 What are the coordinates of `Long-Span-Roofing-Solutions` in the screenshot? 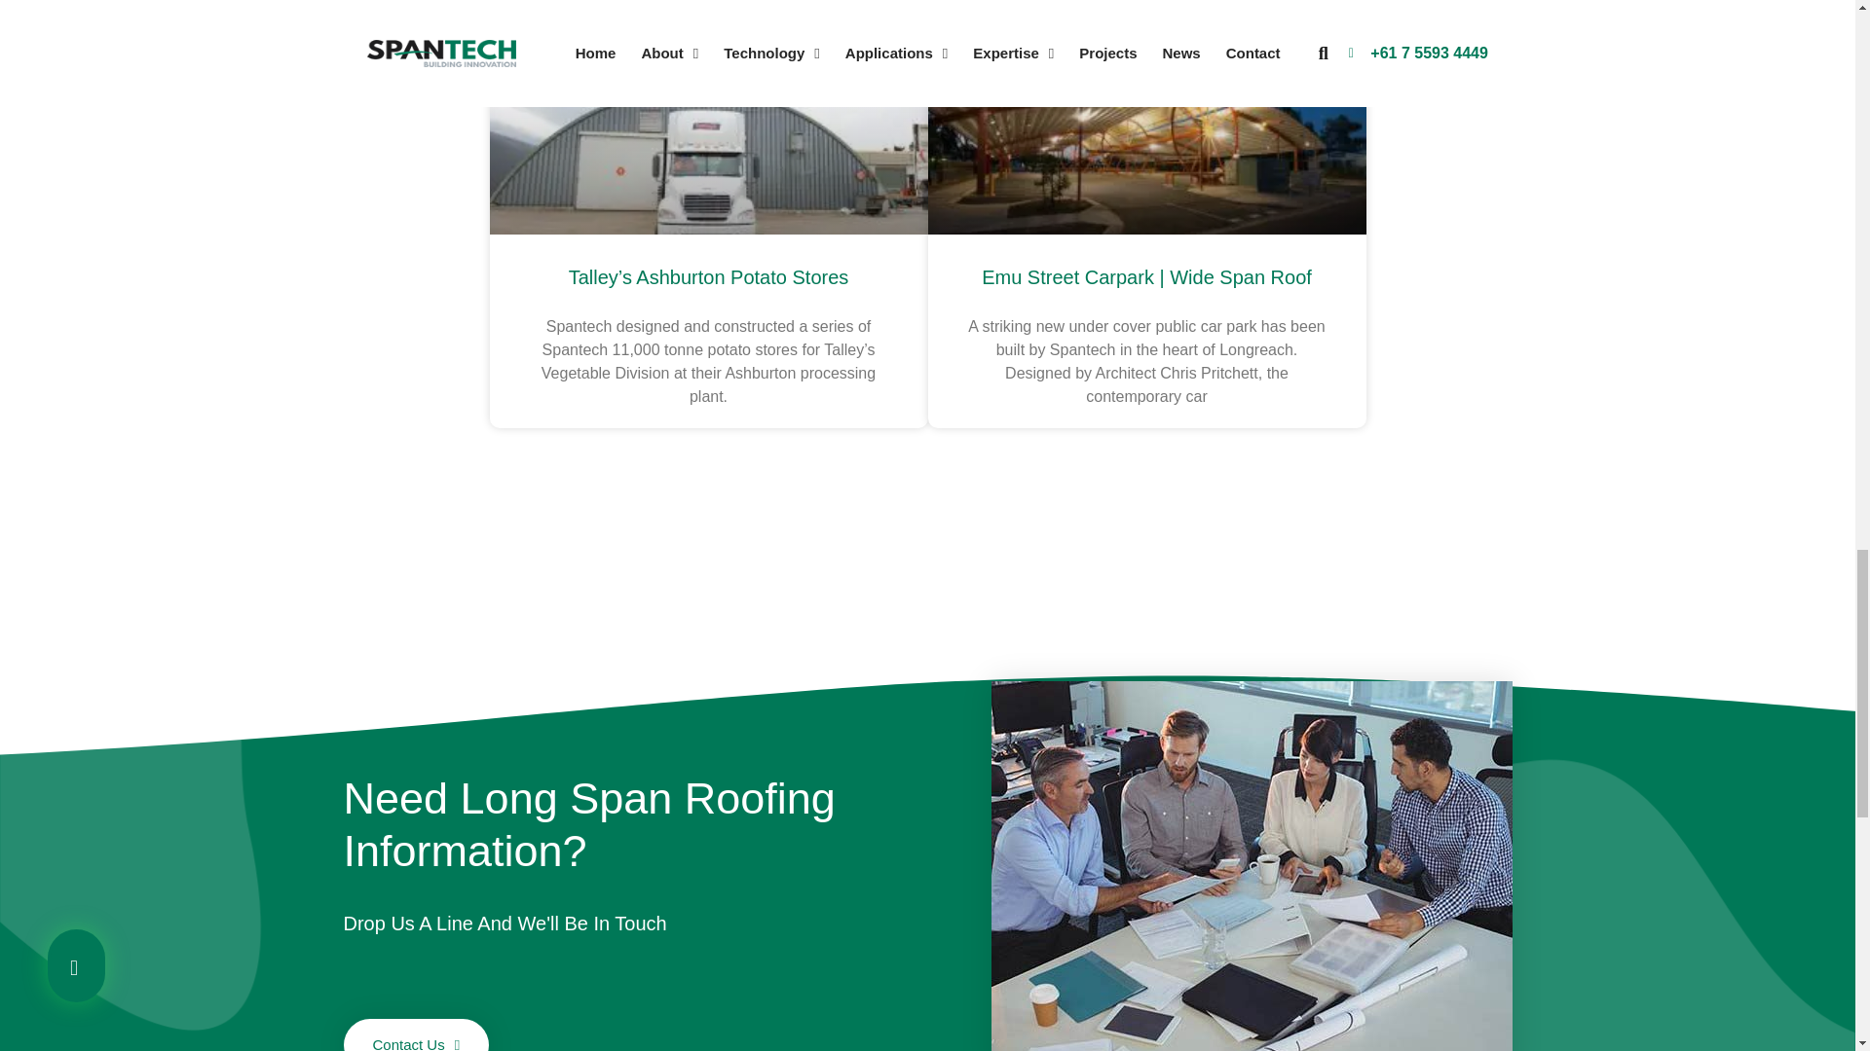 It's located at (1252, 866).